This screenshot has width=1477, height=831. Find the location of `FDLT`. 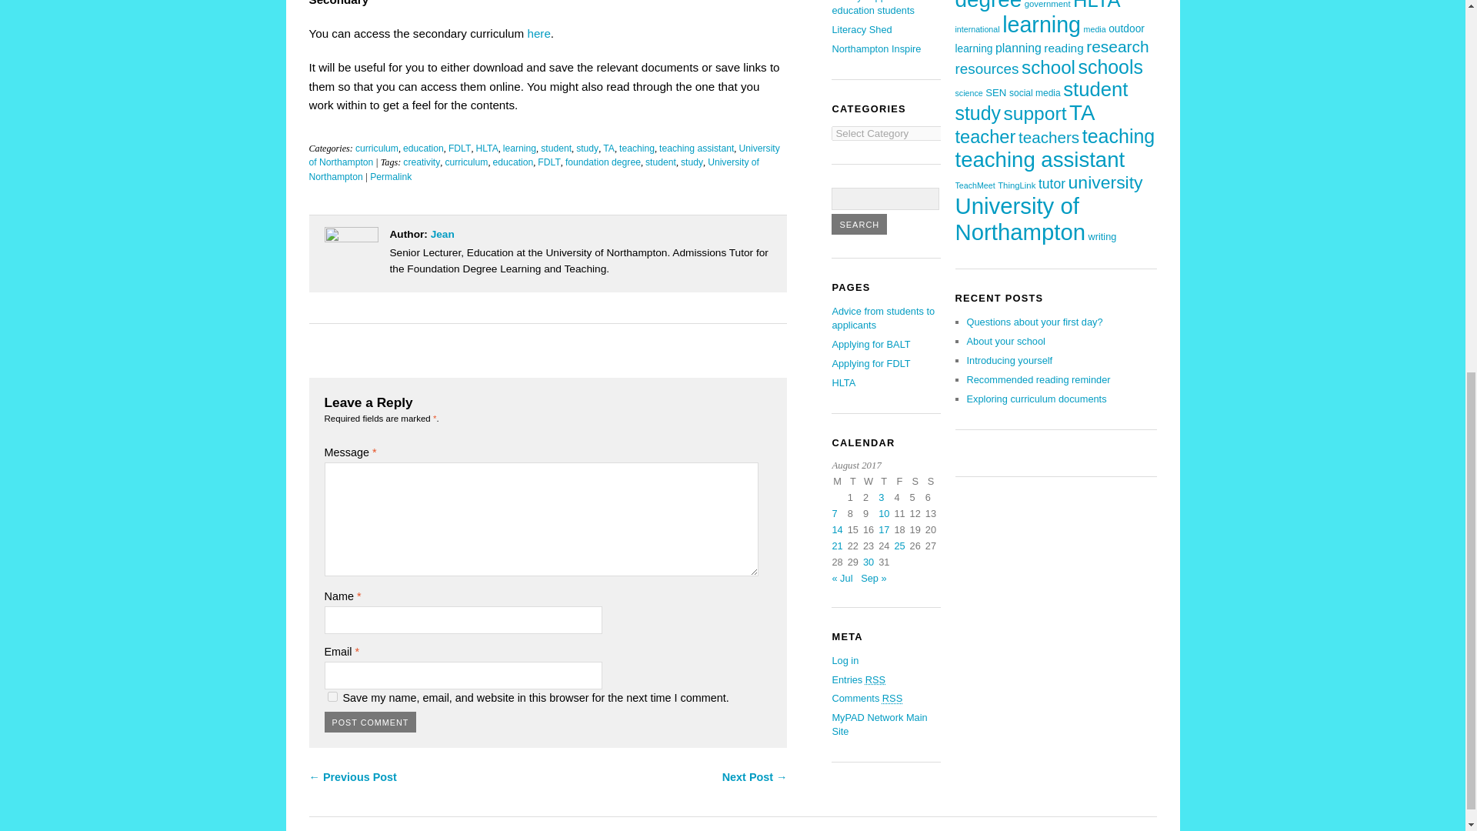

FDLT is located at coordinates (549, 162).